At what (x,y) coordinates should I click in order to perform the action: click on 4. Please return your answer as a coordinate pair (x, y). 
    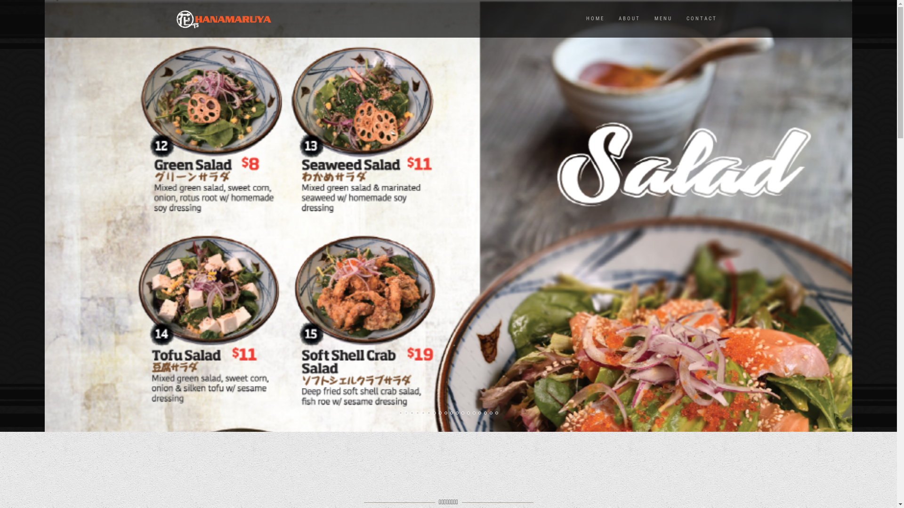
    Looking at the image, I should click on (418, 413).